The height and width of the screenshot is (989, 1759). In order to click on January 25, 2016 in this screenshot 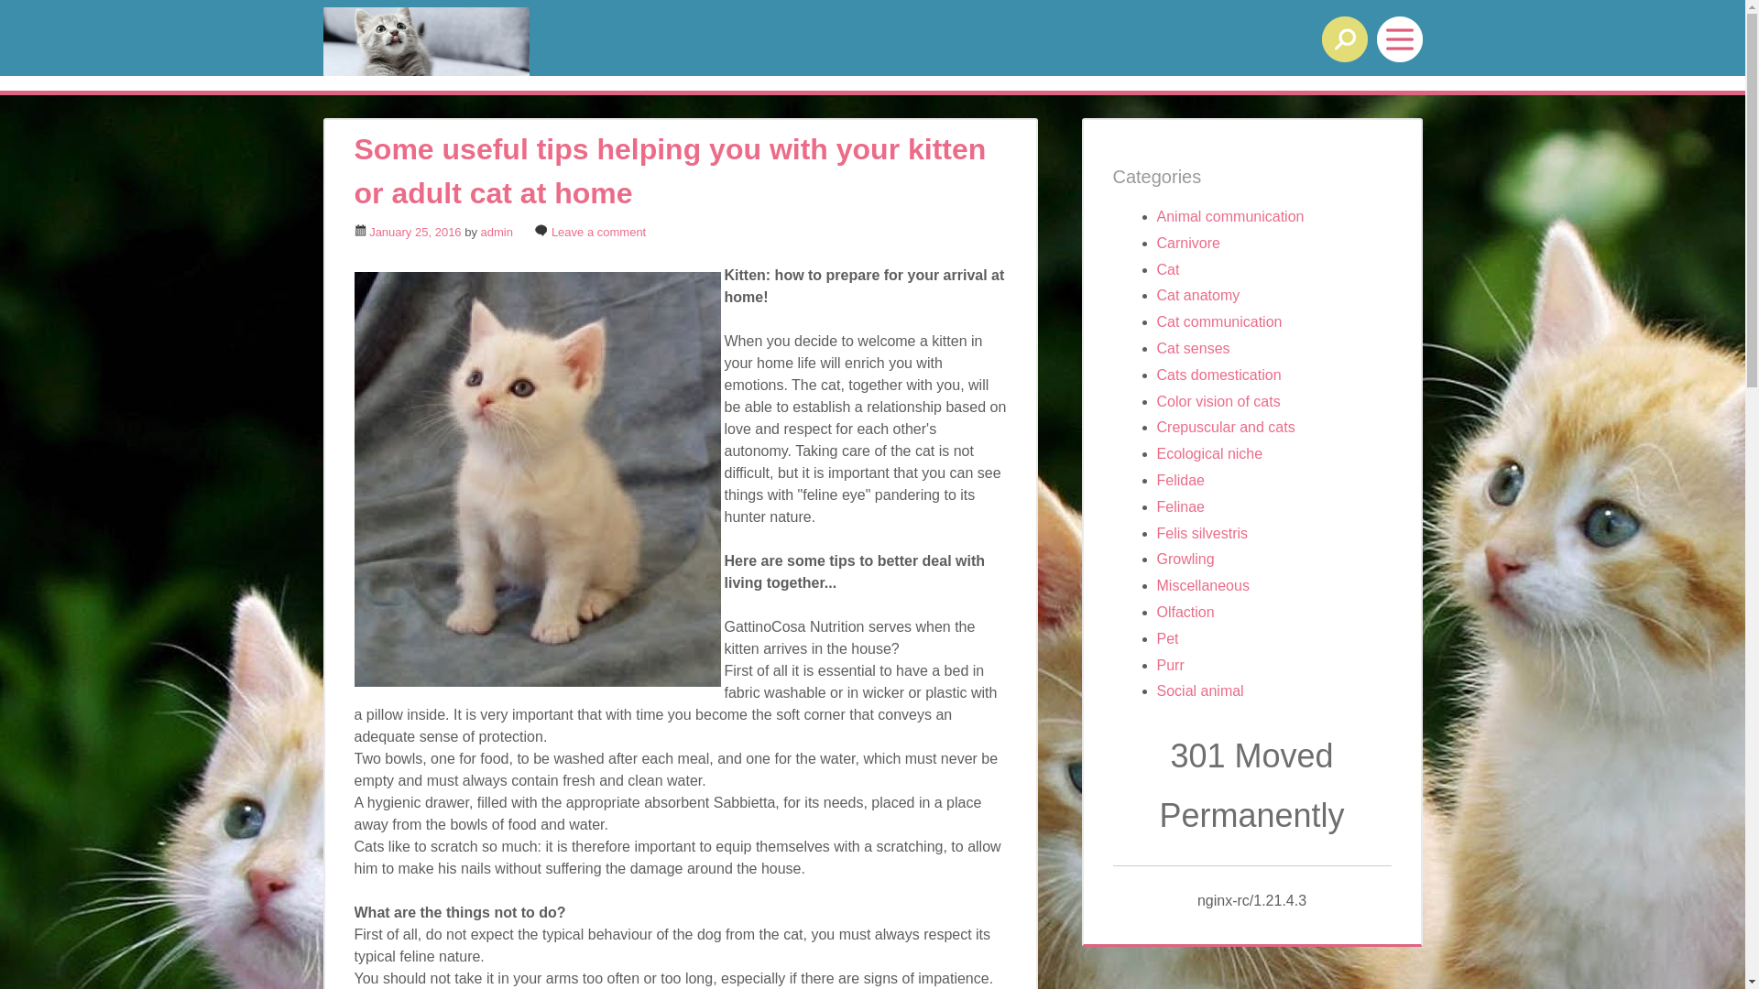, I will do `click(416, 233)`.